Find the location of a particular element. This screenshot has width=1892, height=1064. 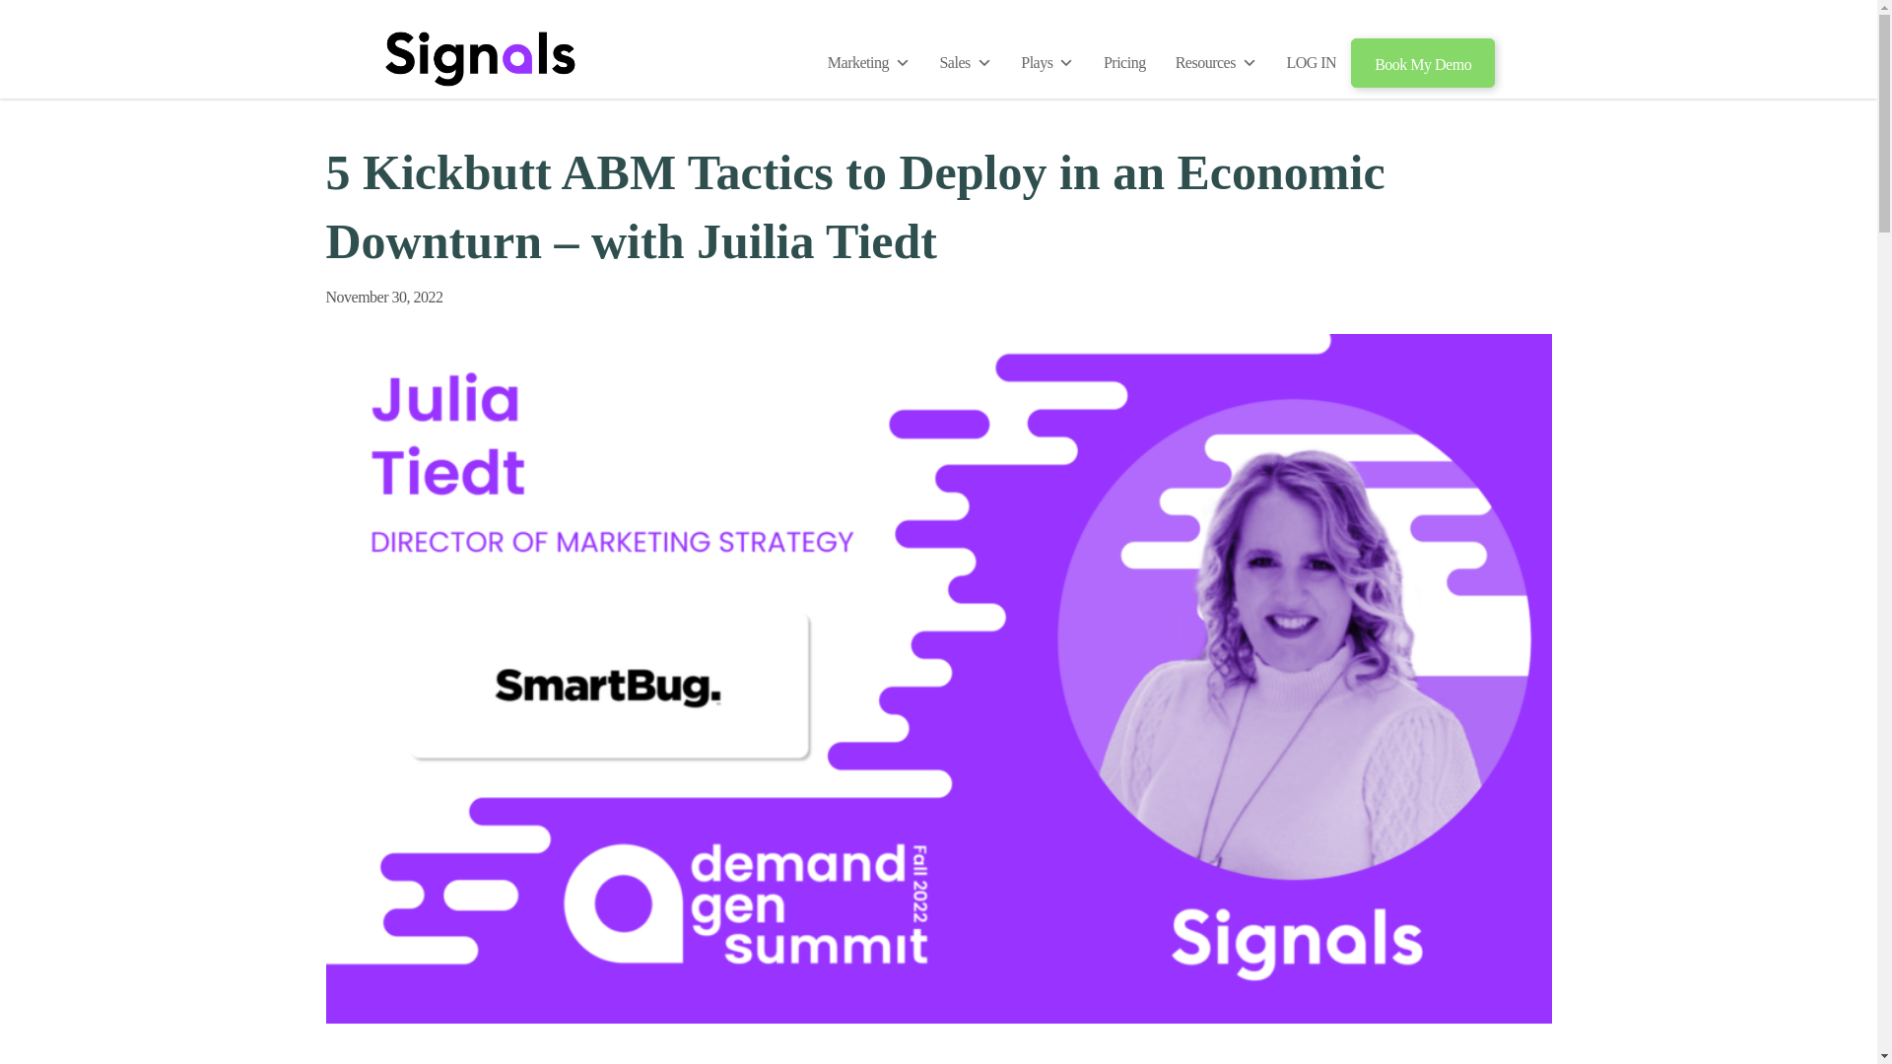

Sales is located at coordinates (966, 62).